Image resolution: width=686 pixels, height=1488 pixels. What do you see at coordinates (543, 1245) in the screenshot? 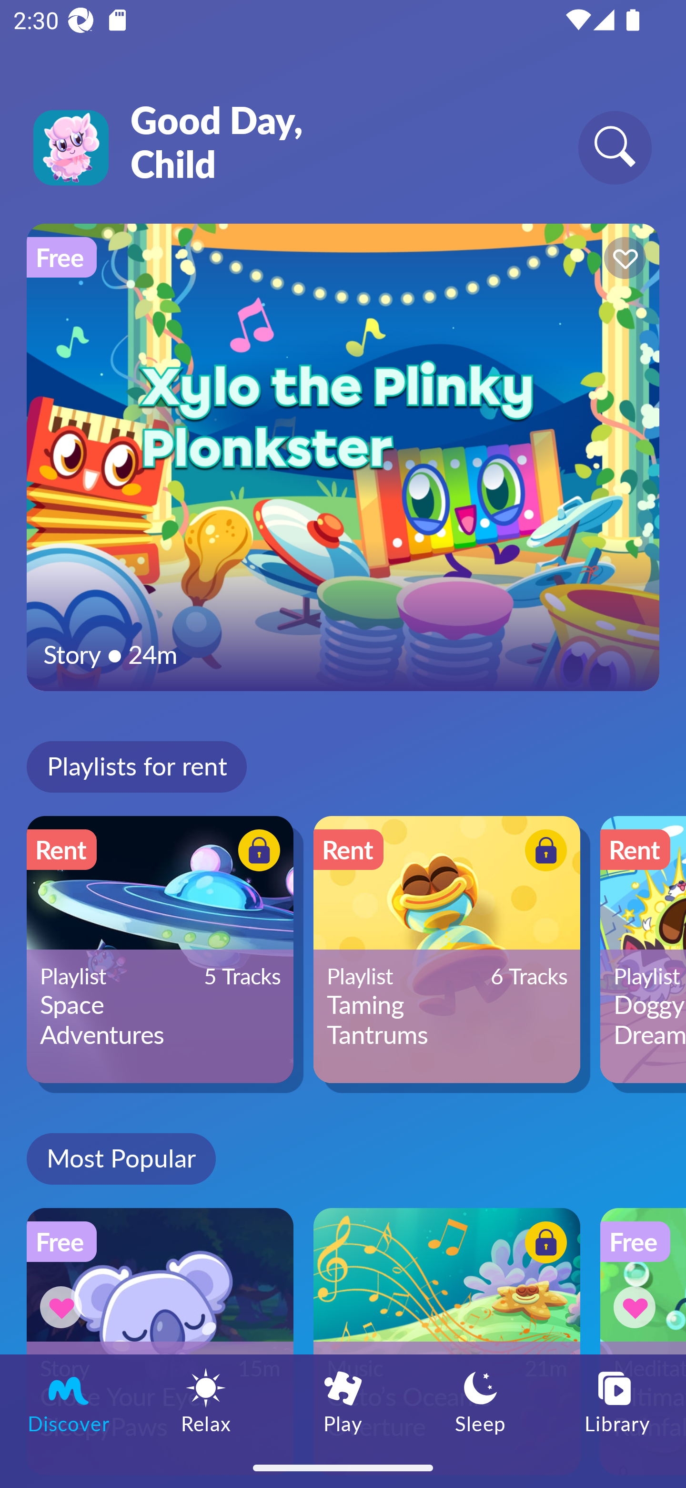
I see `Button` at bounding box center [543, 1245].